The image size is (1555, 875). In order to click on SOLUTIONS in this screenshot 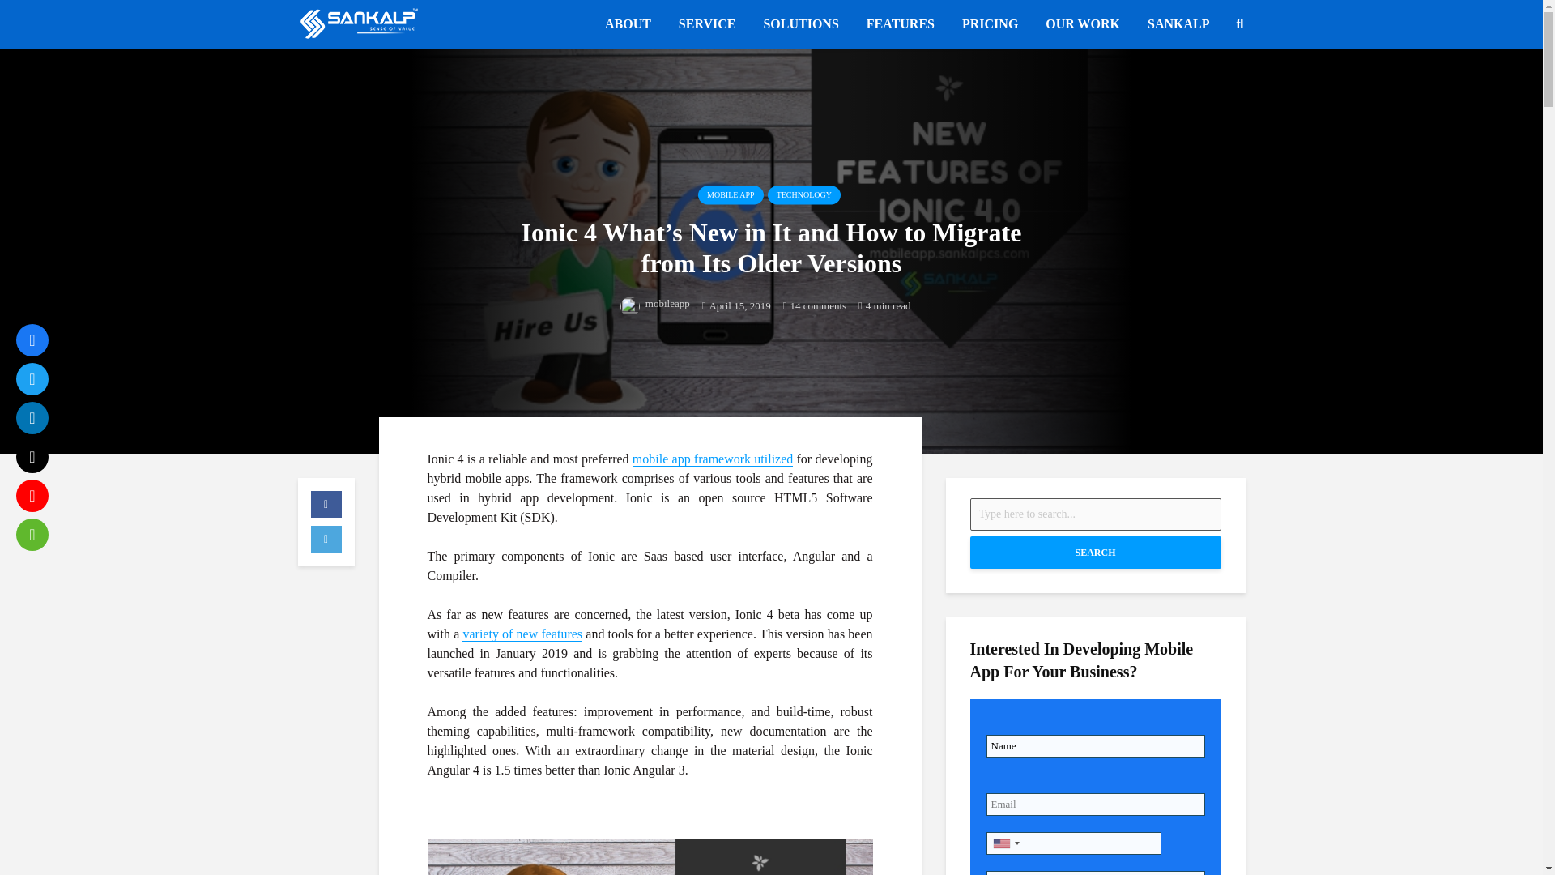, I will do `click(800, 23)`.